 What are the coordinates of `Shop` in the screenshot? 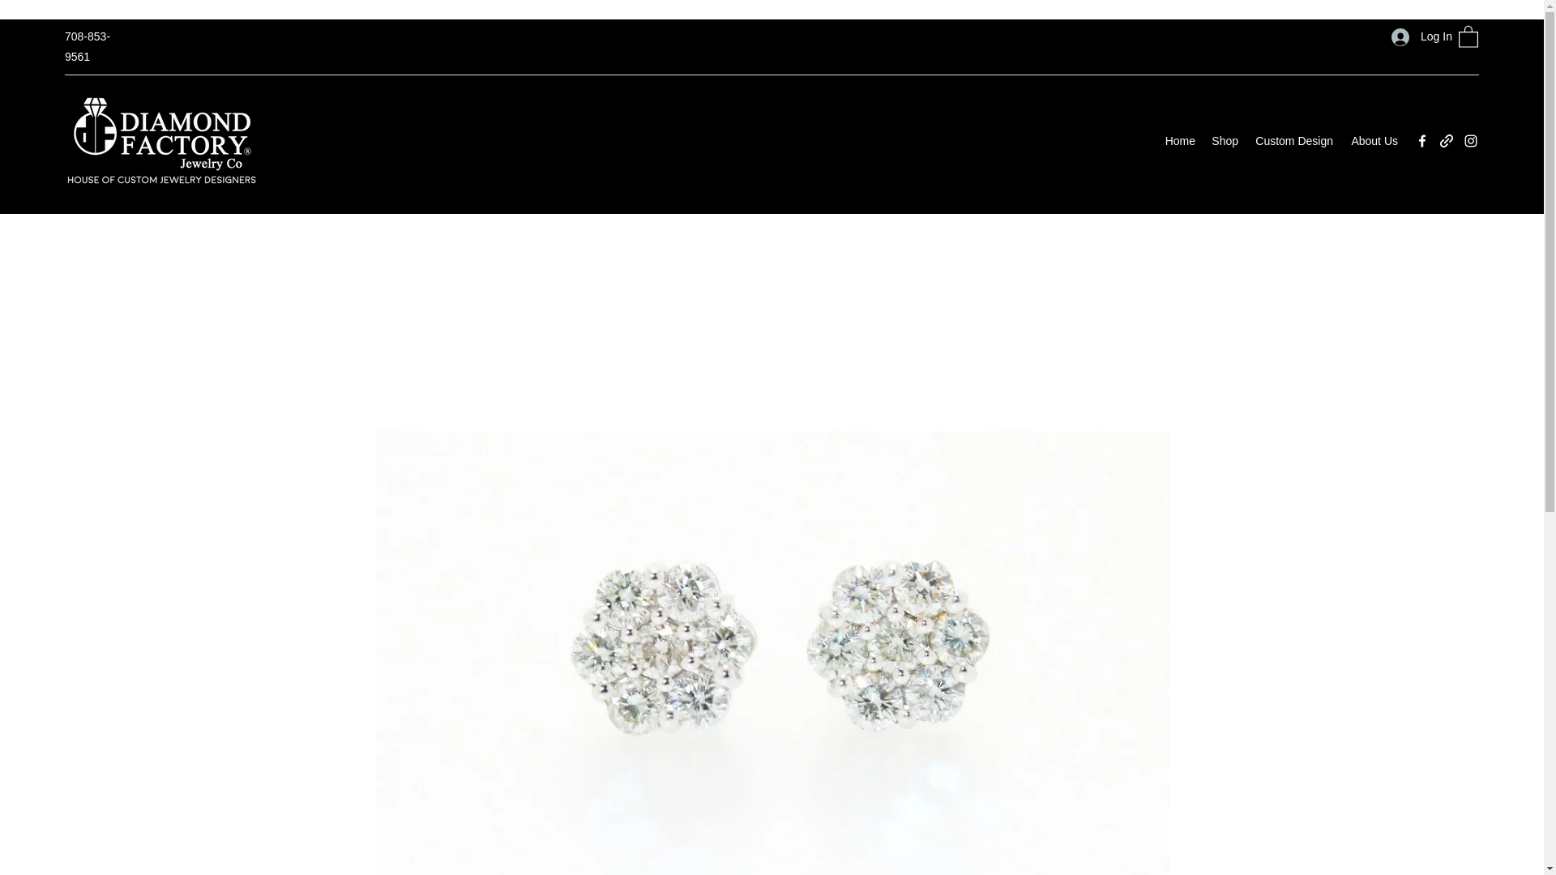 It's located at (1224, 141).